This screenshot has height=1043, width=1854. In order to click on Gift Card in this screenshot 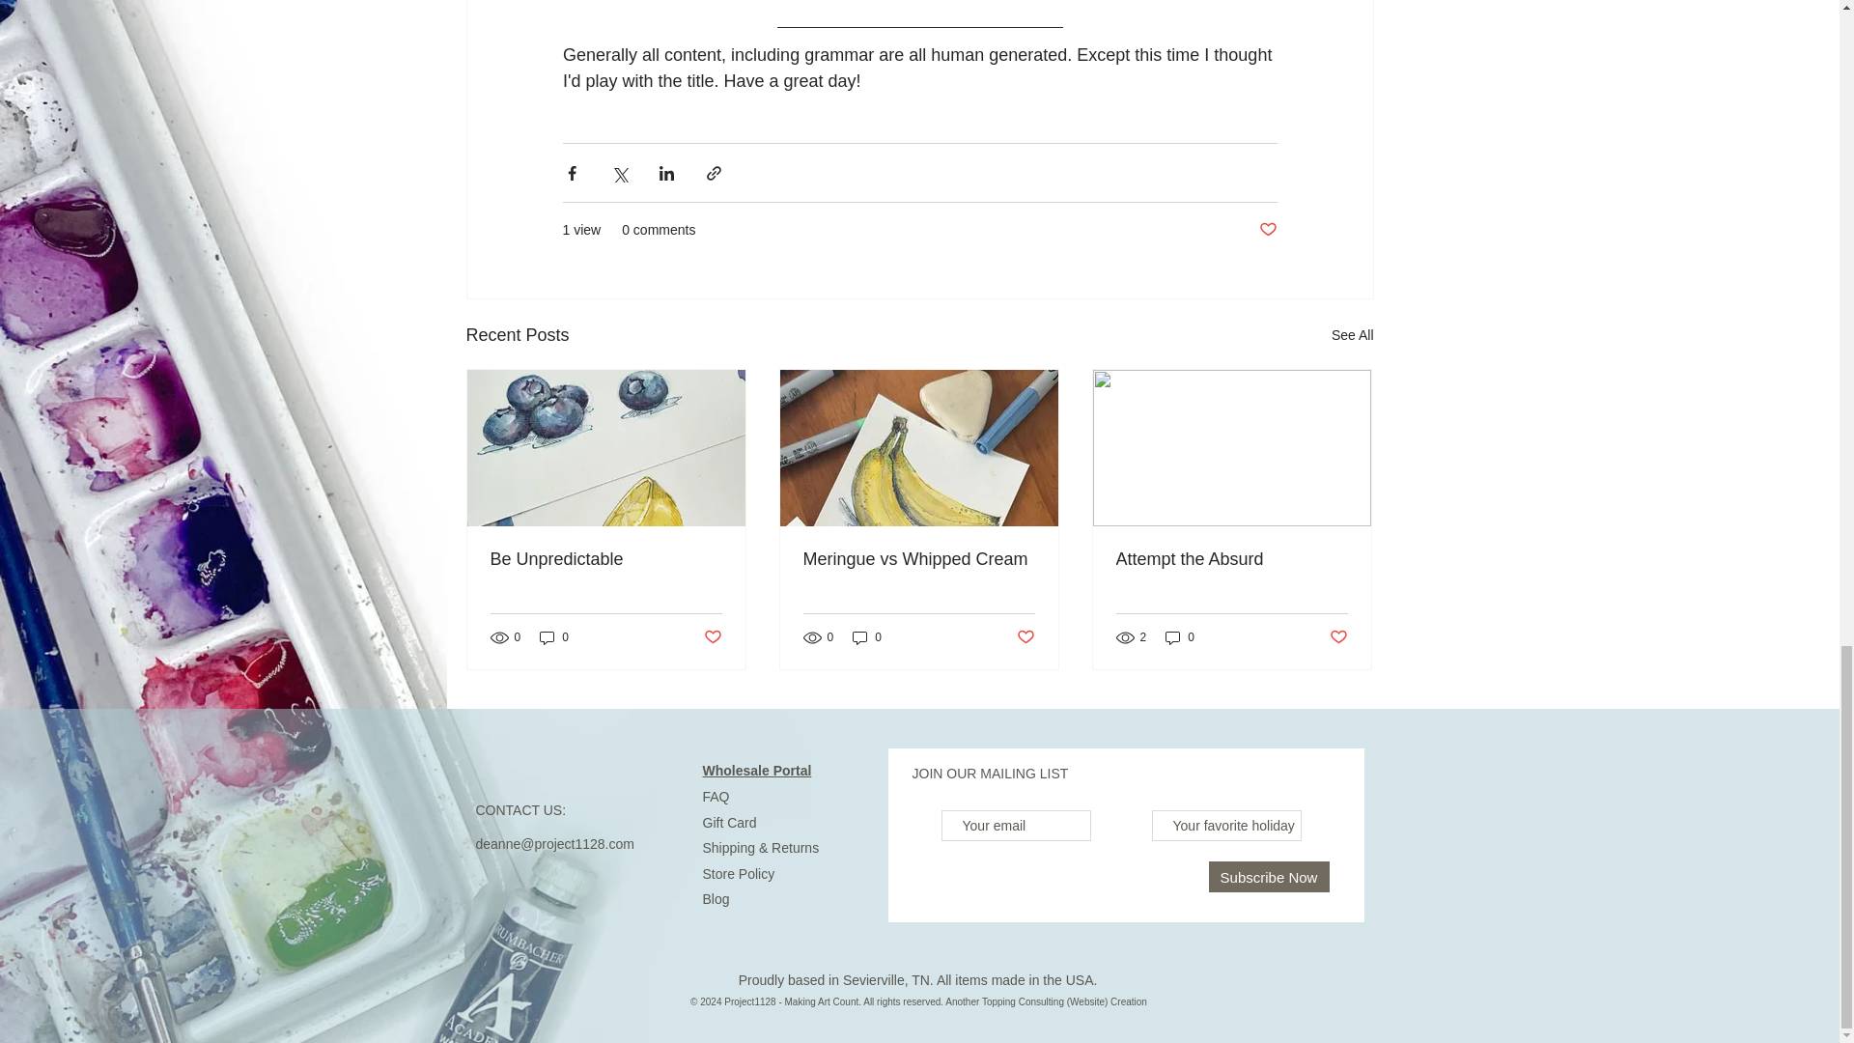, I will do `click(729, 822)`.